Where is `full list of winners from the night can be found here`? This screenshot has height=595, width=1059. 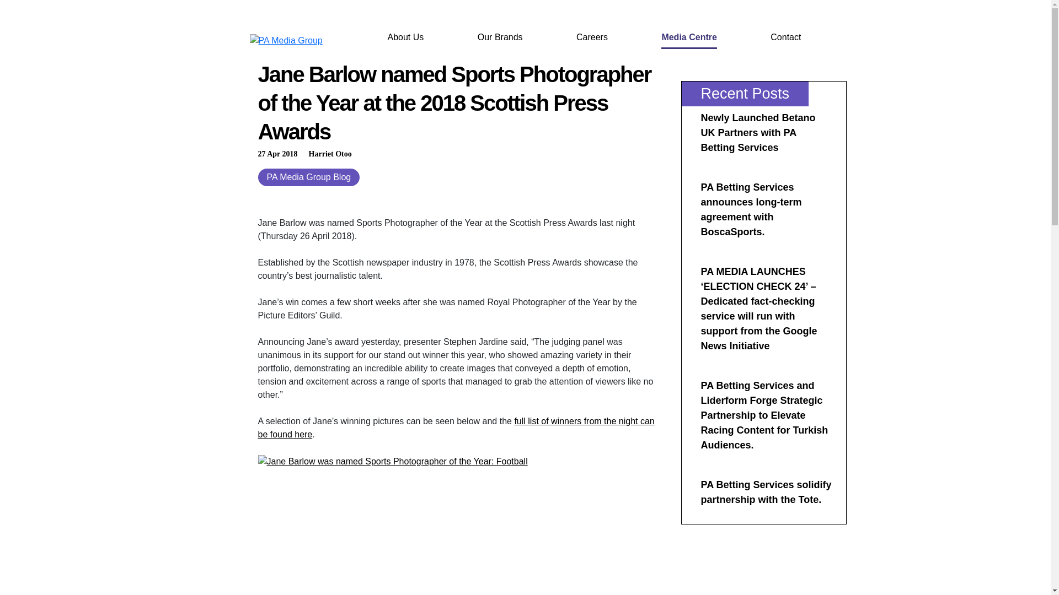 full list of winners from the night can be found here is located at coordinates (456, 428).